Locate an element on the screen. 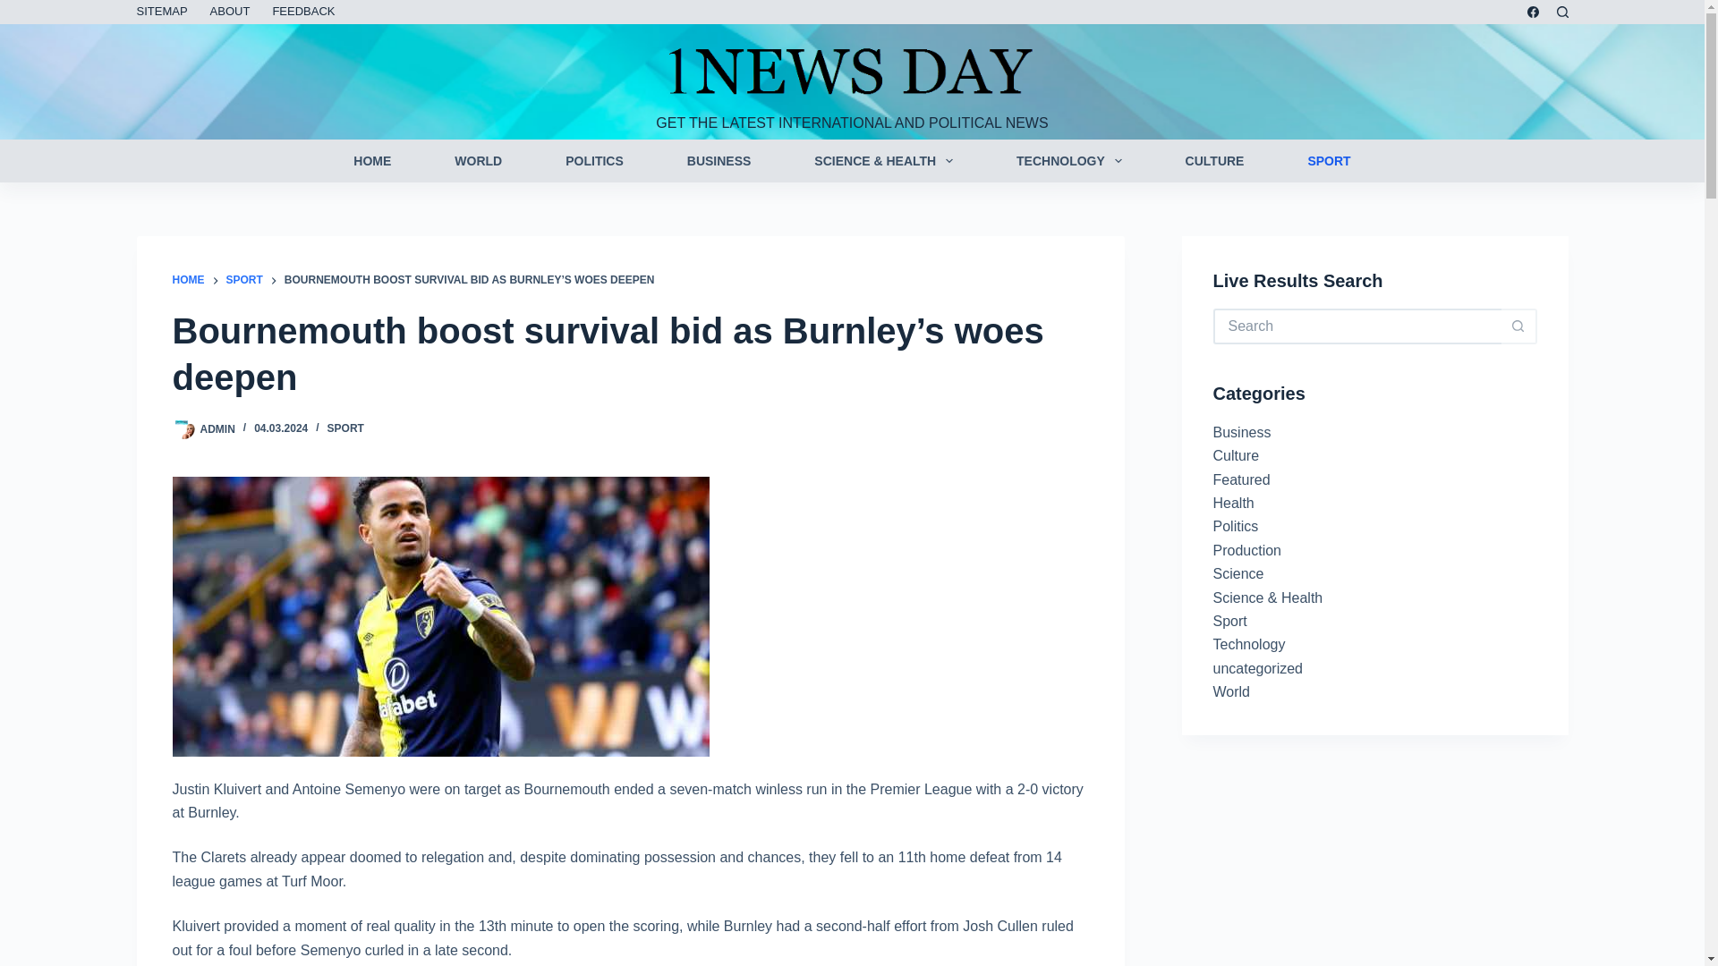 This screenshot has height=966, width=1718. Search for... is located at coordinates (1357, 326).